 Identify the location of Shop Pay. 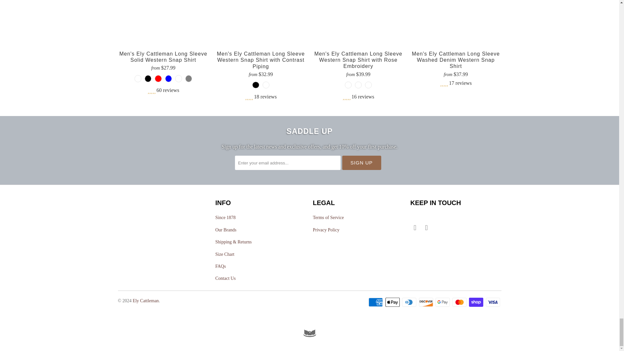
(477, 302).